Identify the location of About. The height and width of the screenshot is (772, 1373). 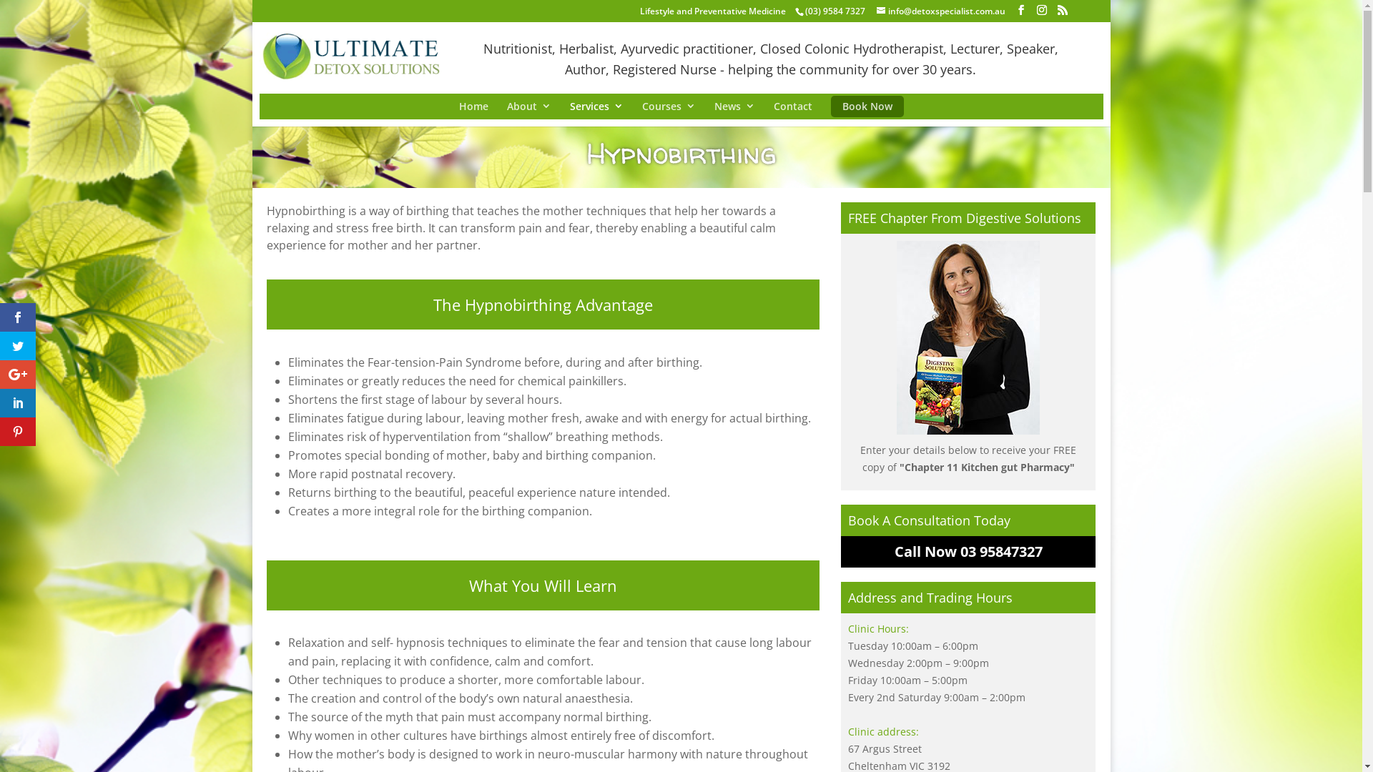
(528, 107).